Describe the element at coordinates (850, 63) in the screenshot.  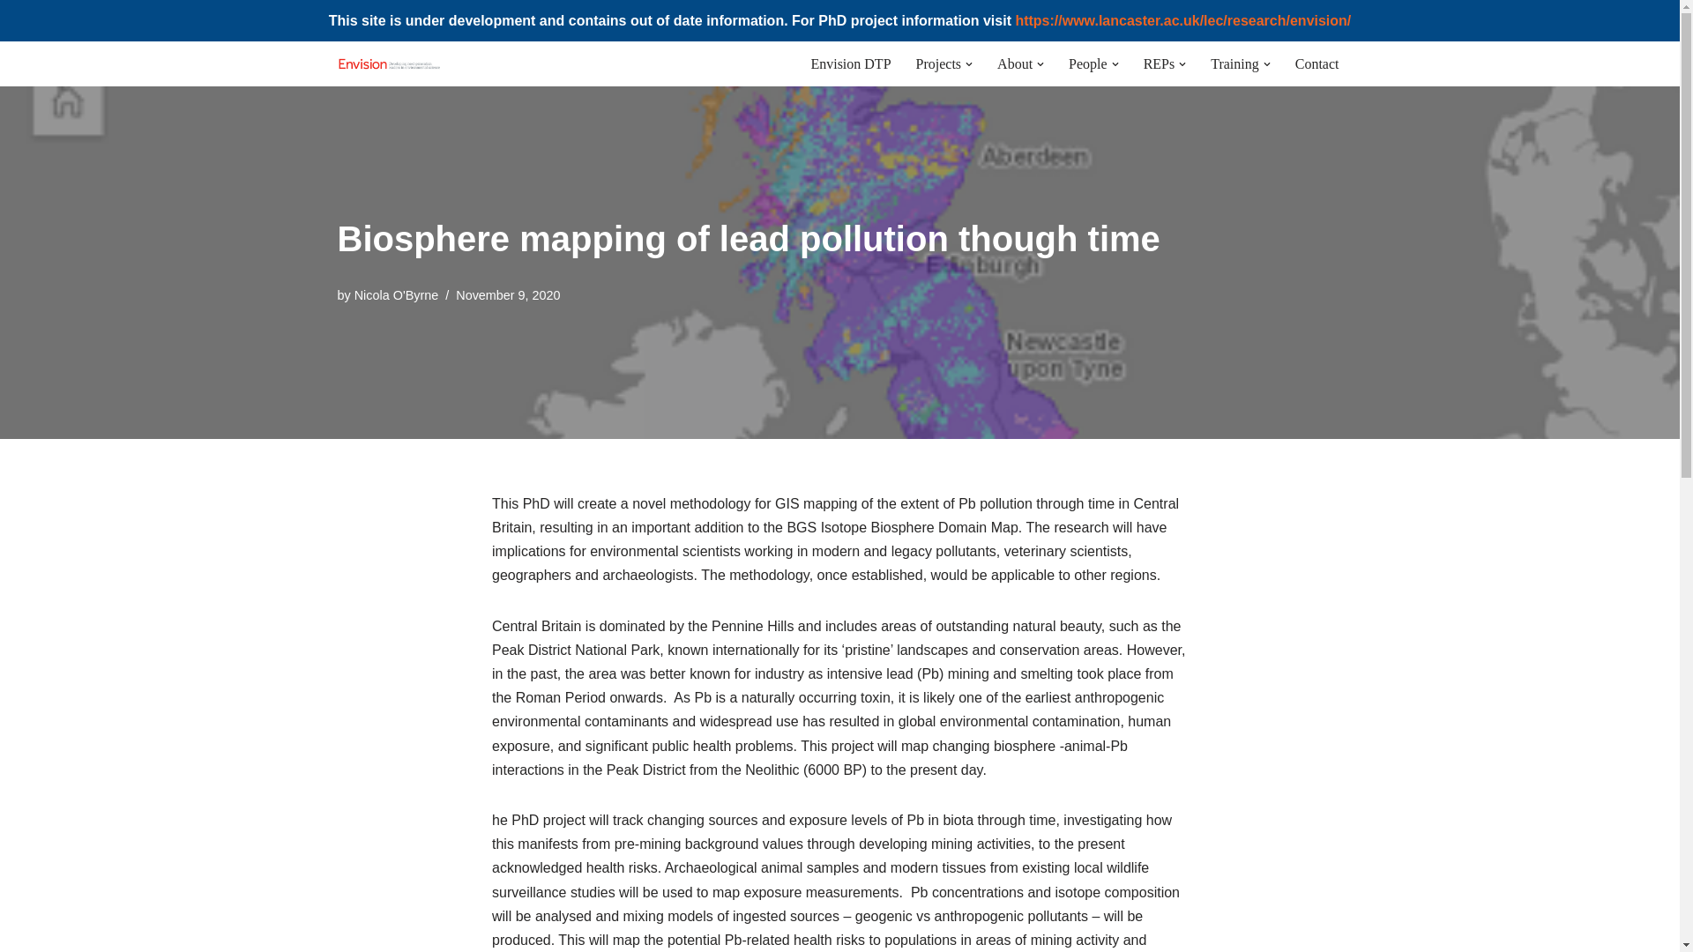
I see `Envision DTP` at that location.